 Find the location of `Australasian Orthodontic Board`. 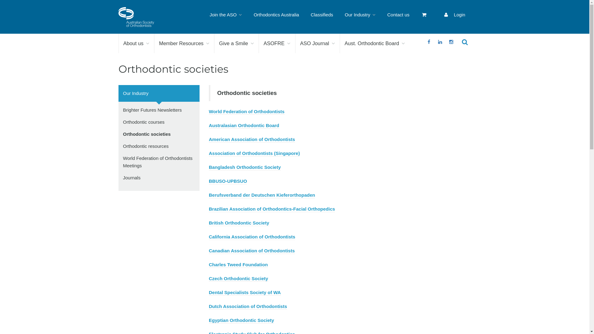

Australasian Orthodontic Board is located at coordinates (244, 126).